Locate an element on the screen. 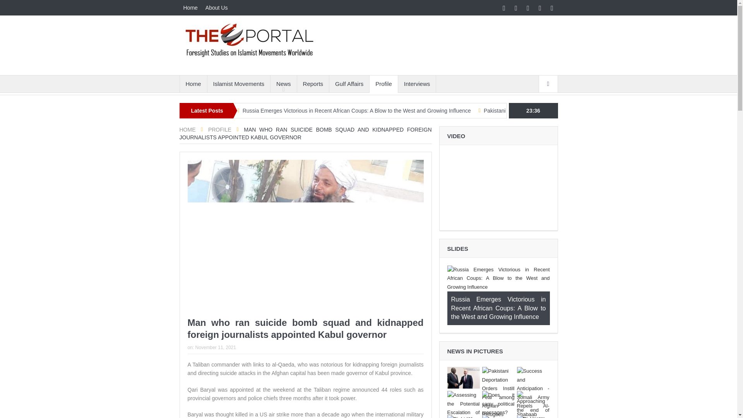  Interviews is located at coordinates (417, 84).